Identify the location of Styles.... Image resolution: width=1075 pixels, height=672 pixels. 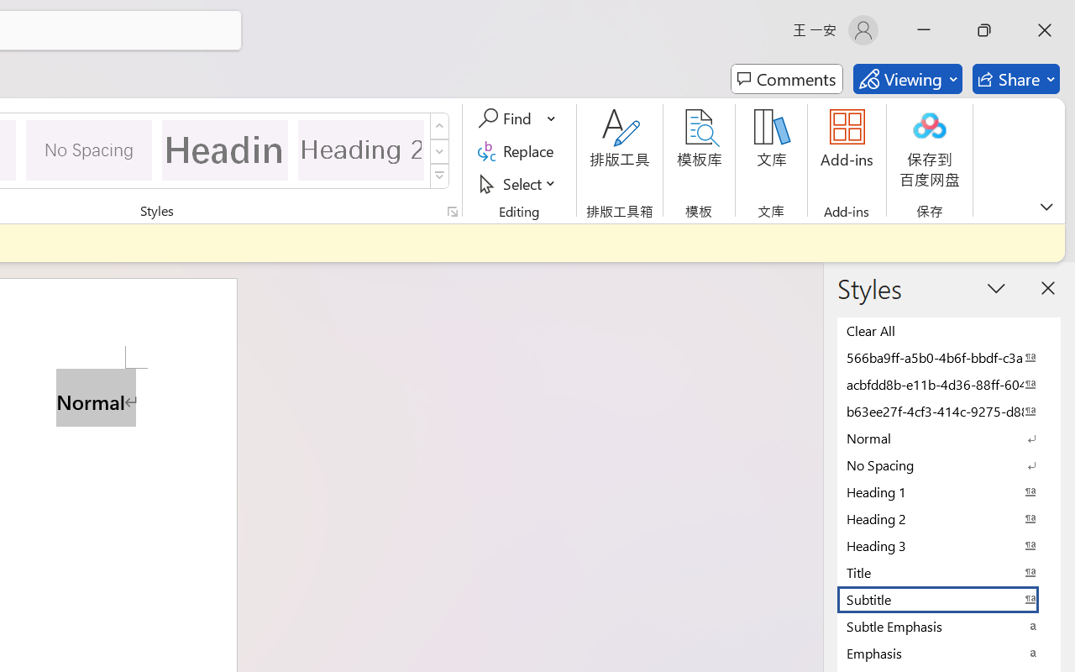
(452, 212).